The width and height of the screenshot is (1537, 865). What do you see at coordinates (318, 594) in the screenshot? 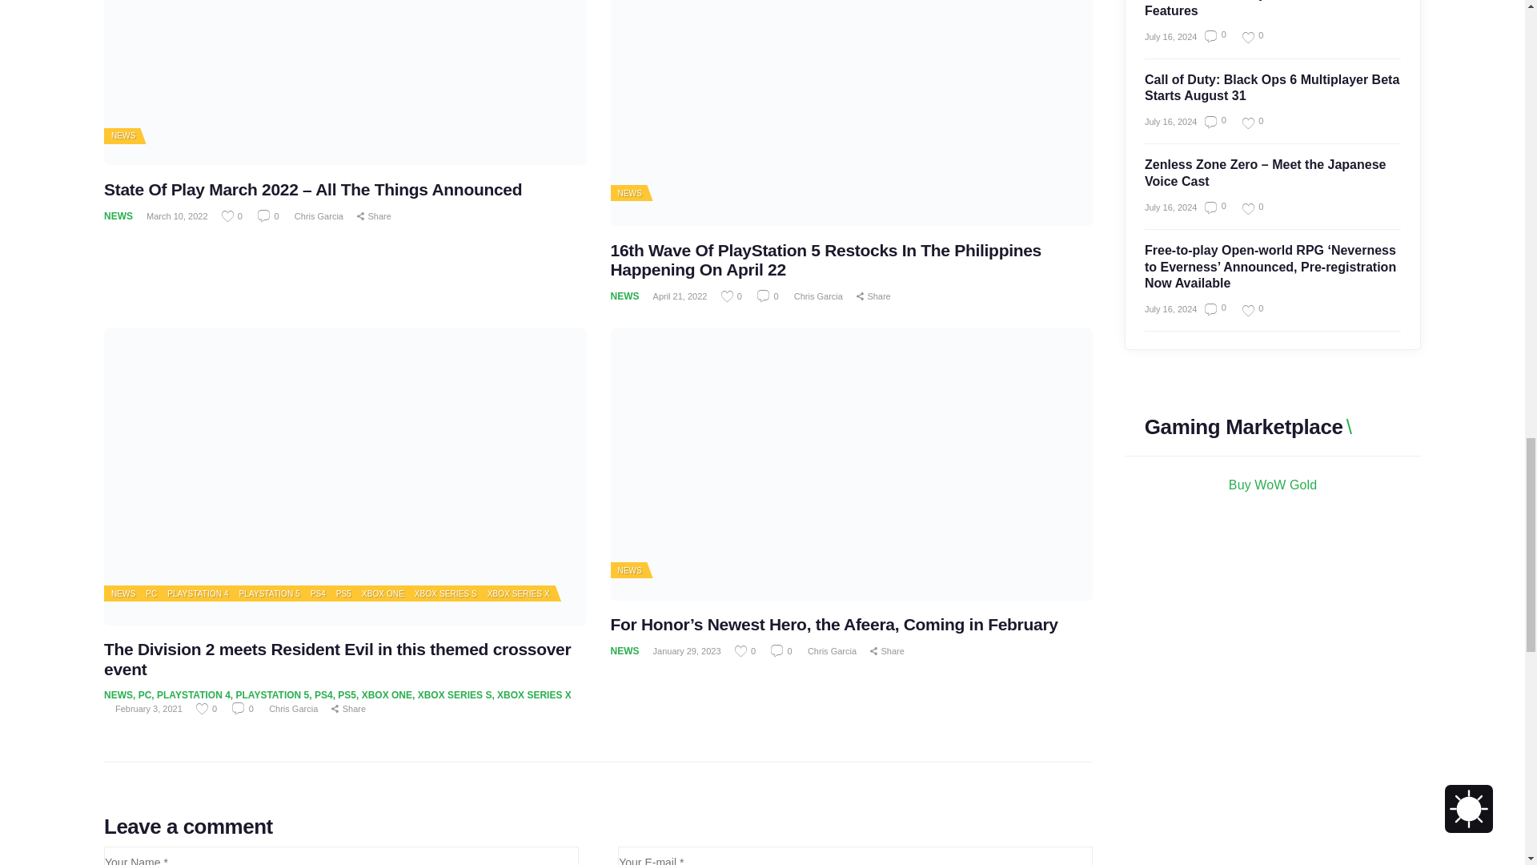
I see `View all posts in PS4` at bounding box center [318, 594].